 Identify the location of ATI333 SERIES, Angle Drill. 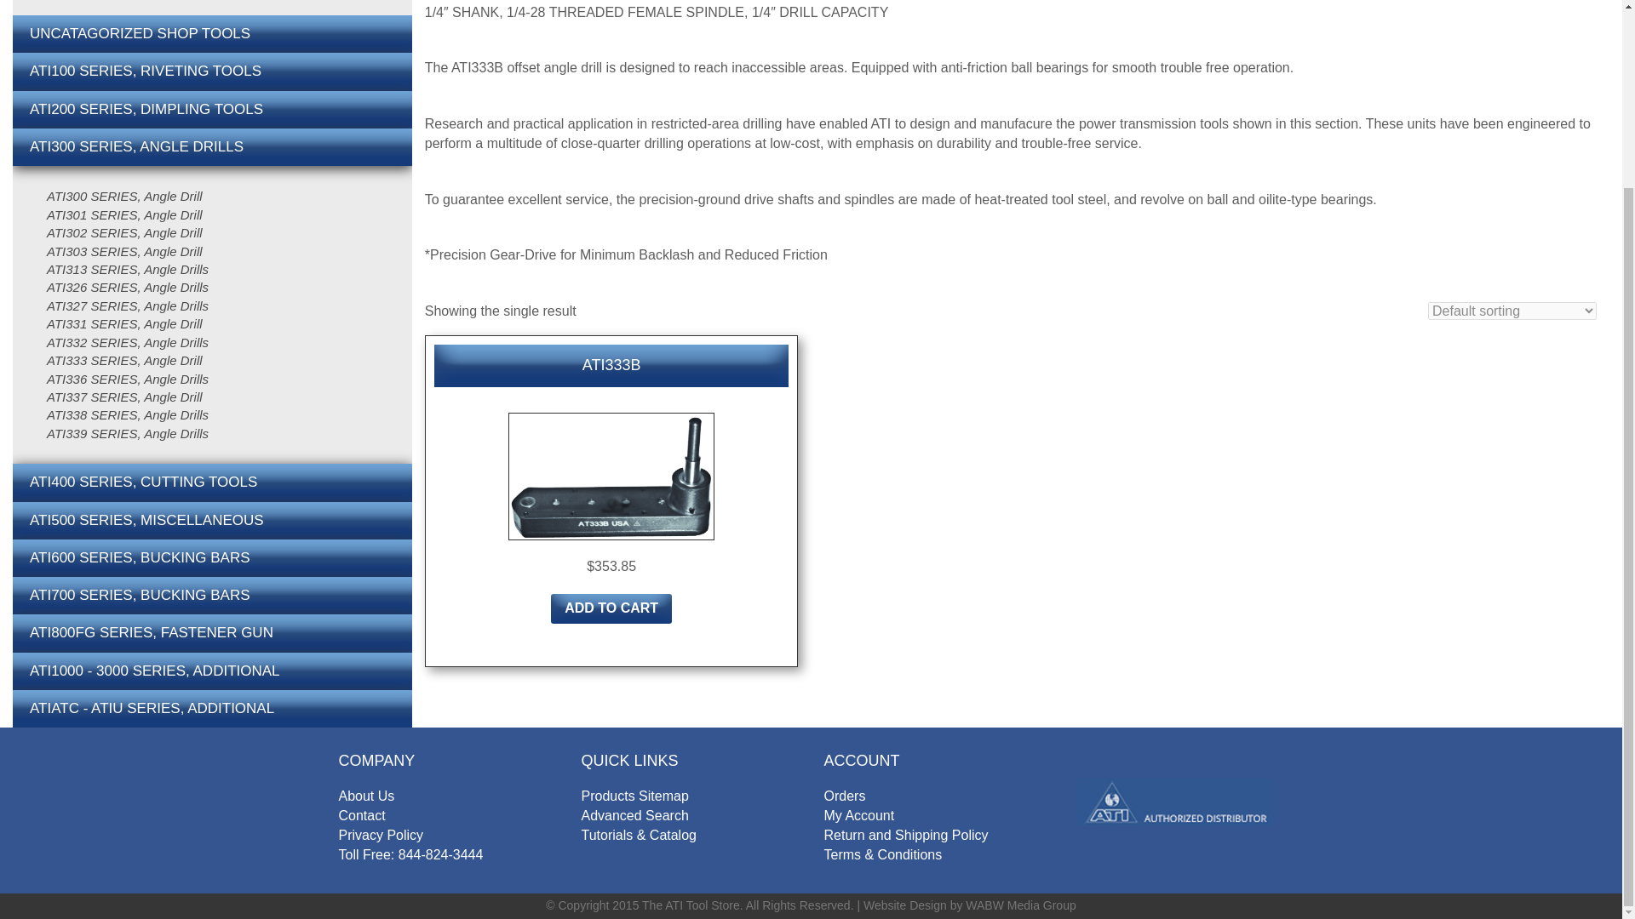
(128, 360).